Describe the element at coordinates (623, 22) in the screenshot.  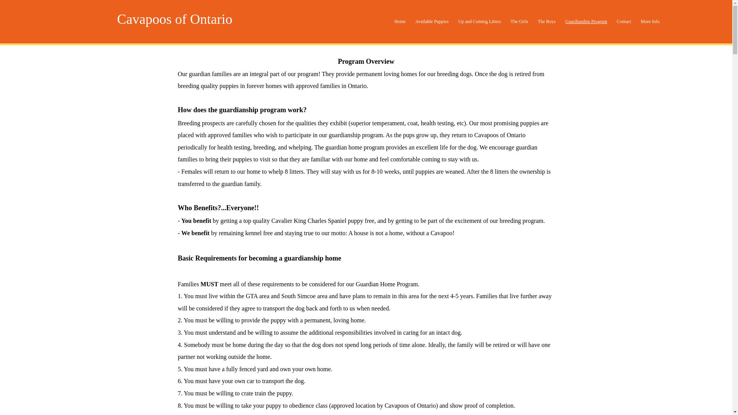
I see `Contact` at that location.